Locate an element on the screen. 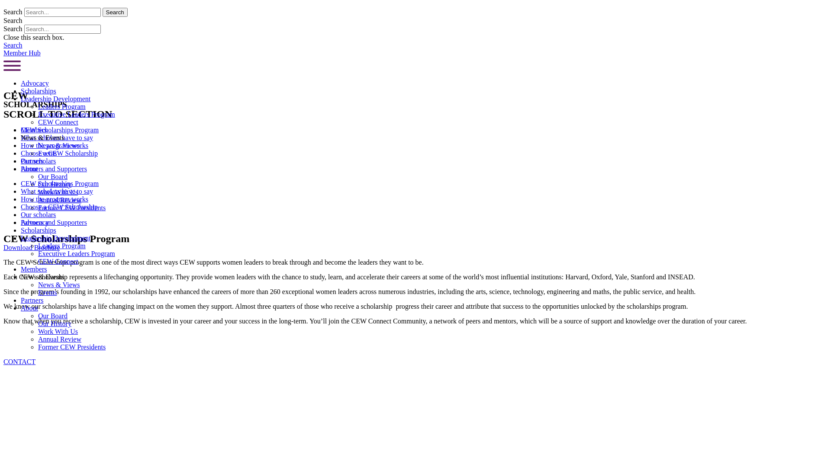  Work With Us is located at coordinates (58, 192).